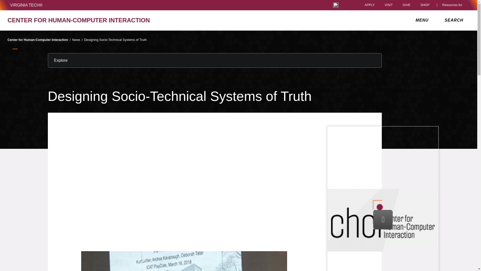 The height and width of the screenshot is (271, 481). I want to click on GIVE, so click(406, 5).